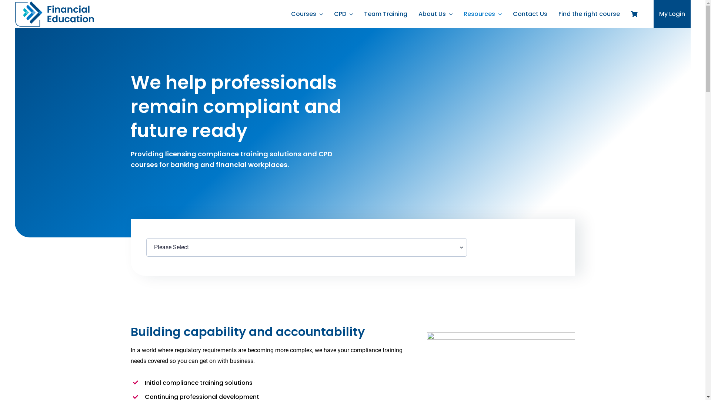 The height and width of the screenshot is (400, 711). I want to click on Courses, so click(307, 14).